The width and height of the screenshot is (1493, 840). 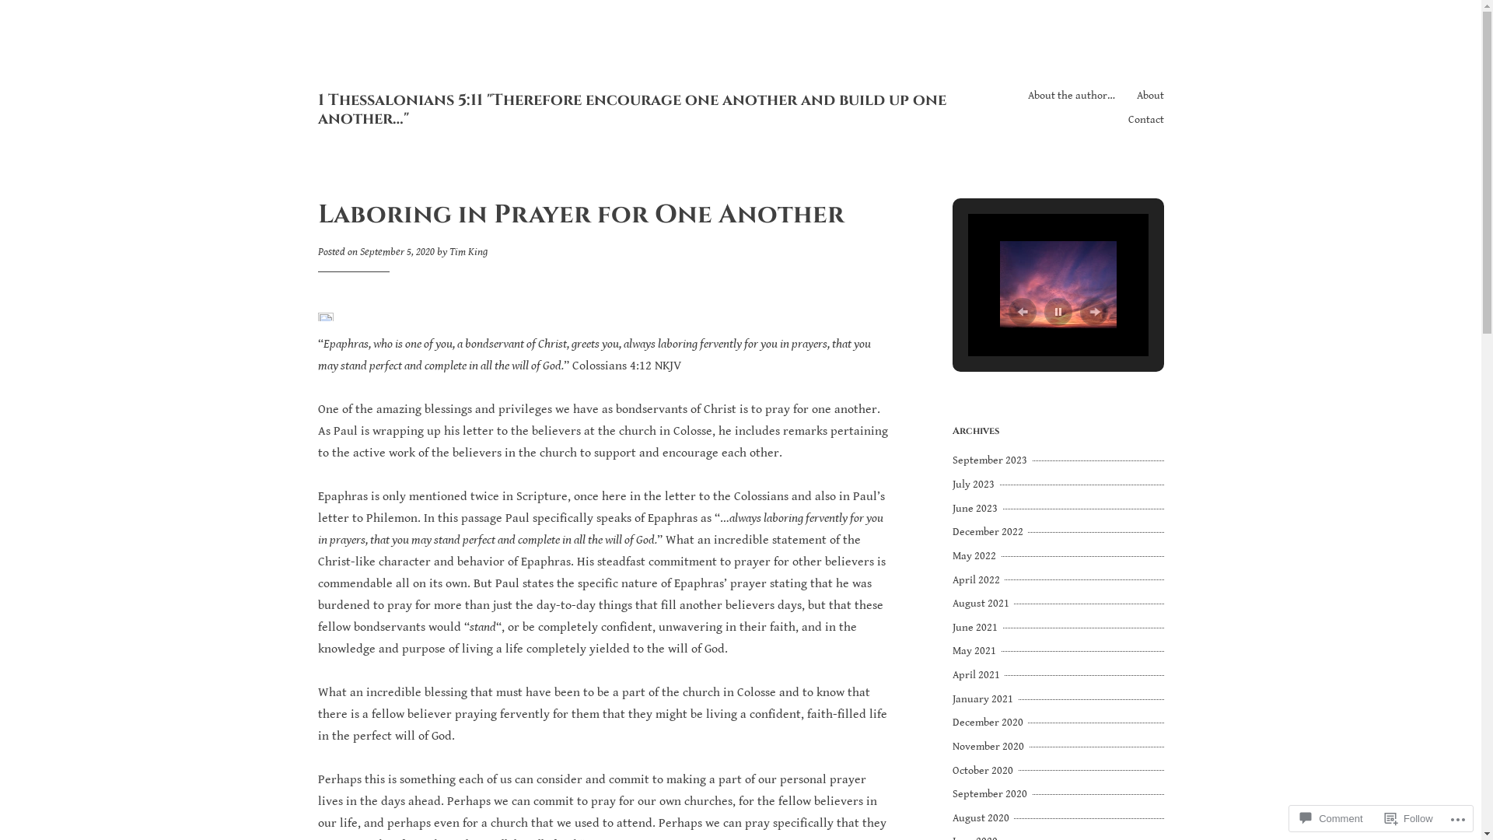 I want to click on January 2021, so click(x=984, y=699).